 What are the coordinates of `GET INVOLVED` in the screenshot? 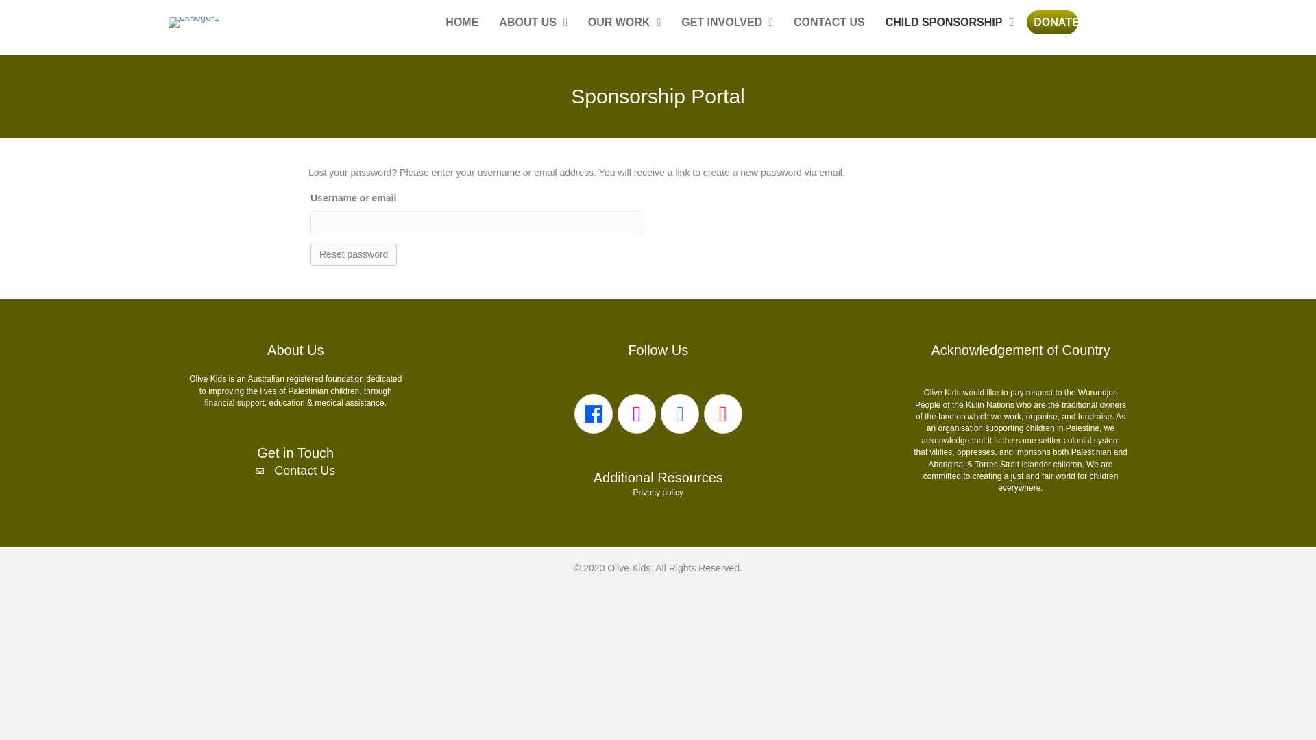 It's located at (727, 23).